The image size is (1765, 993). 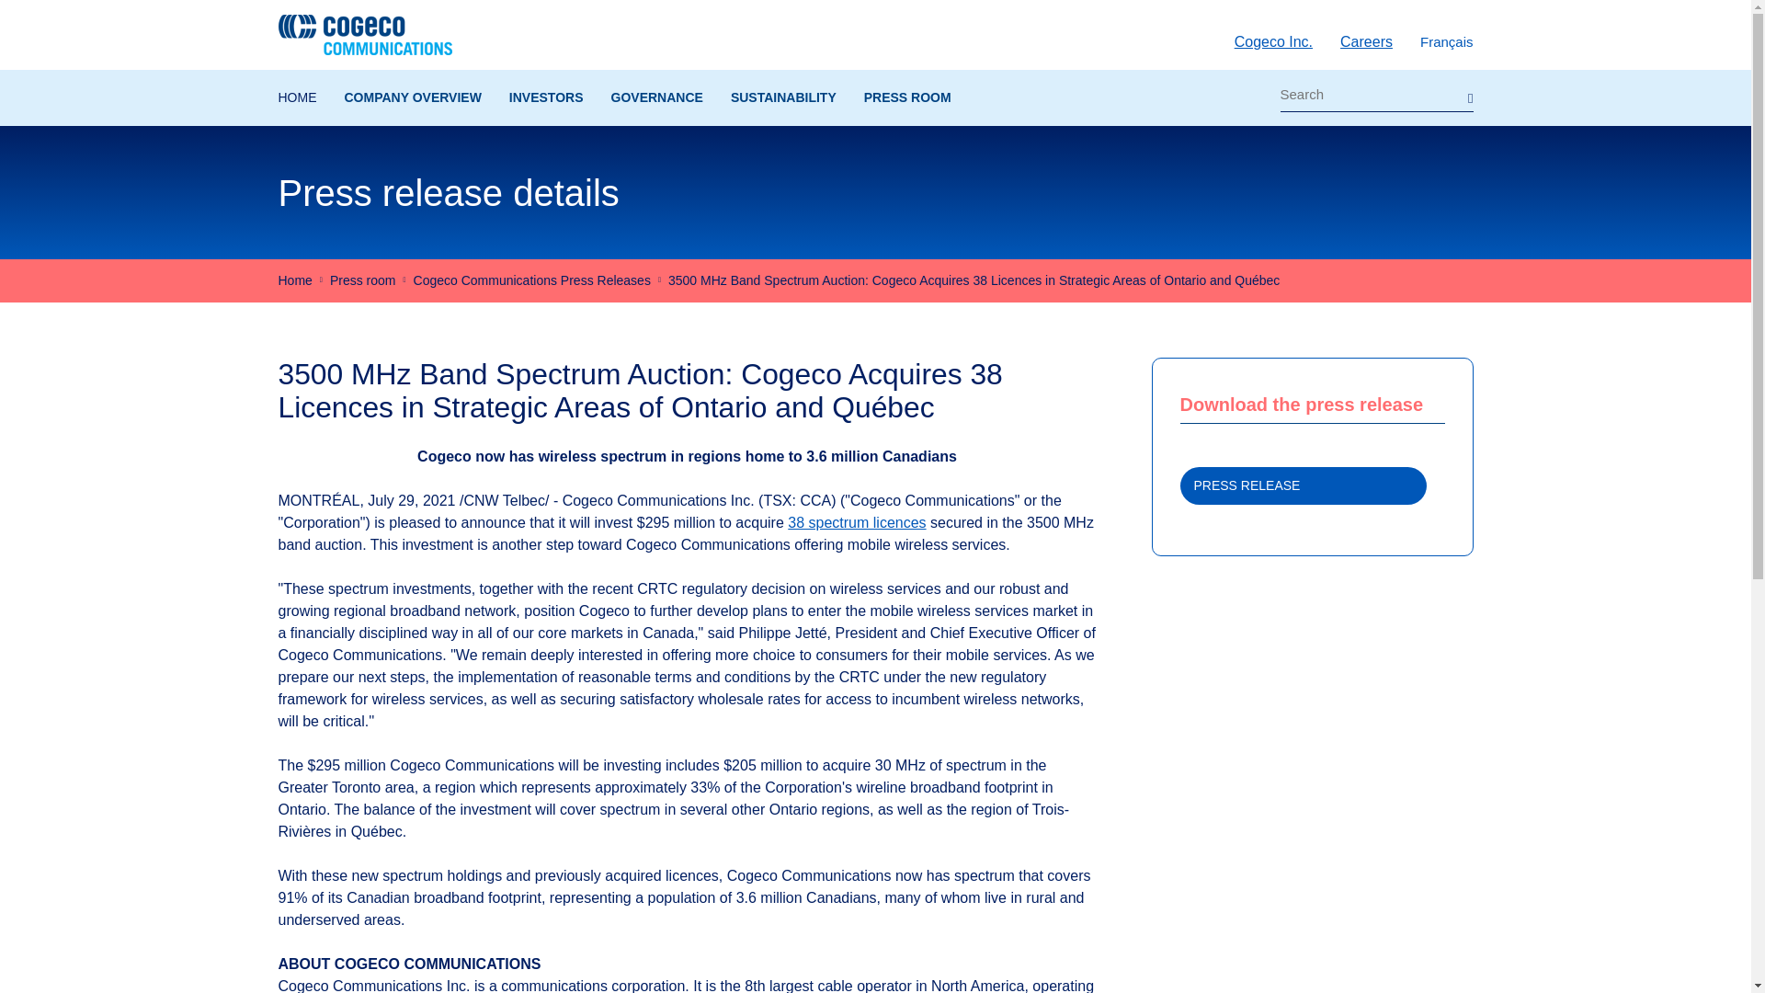 I want to click on Cogeco Communications Press Releases, so click(x=531, y=280).